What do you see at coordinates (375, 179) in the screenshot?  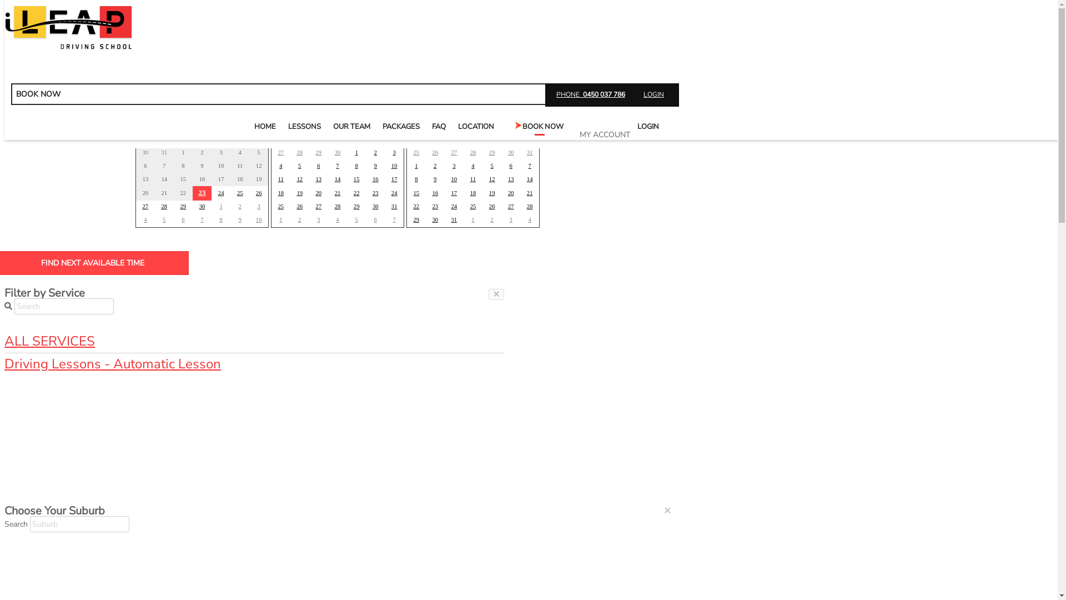 I see `16` at bounding box center [375, 179].